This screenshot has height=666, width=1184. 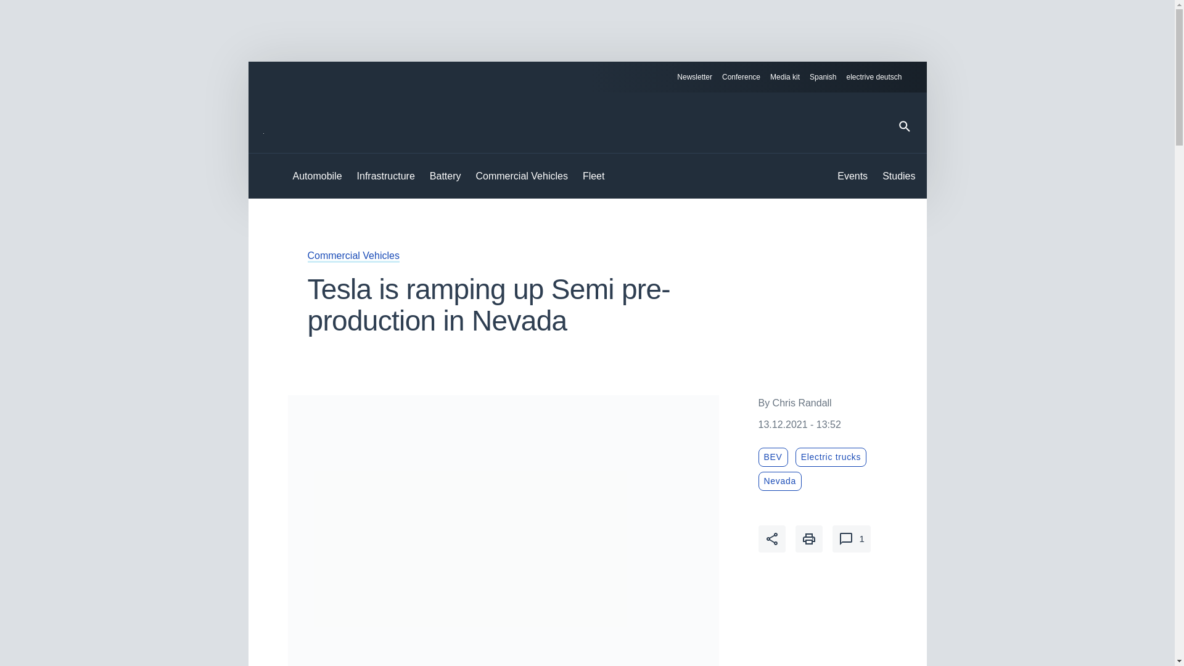 I want to click on Infrastructure, so click(x=386, y=176).